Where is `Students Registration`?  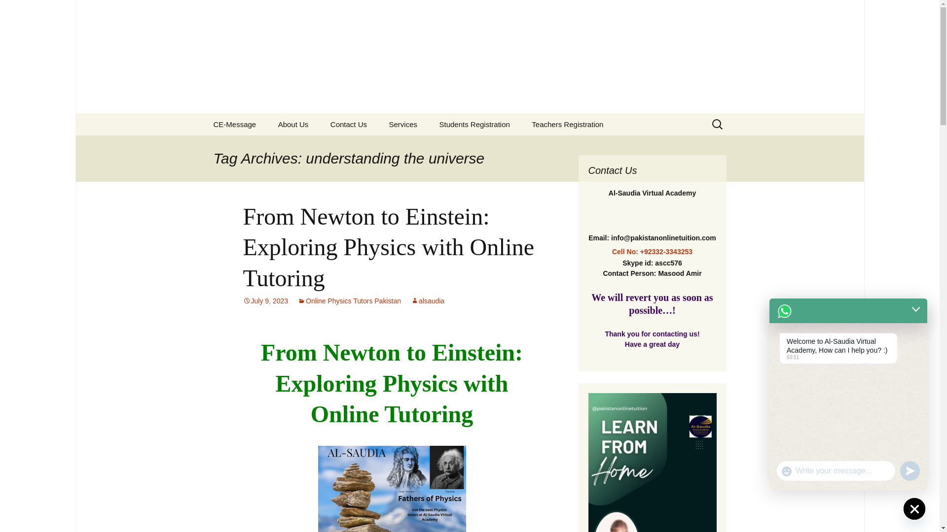
Students Registration is located at coordinates (473, 124).